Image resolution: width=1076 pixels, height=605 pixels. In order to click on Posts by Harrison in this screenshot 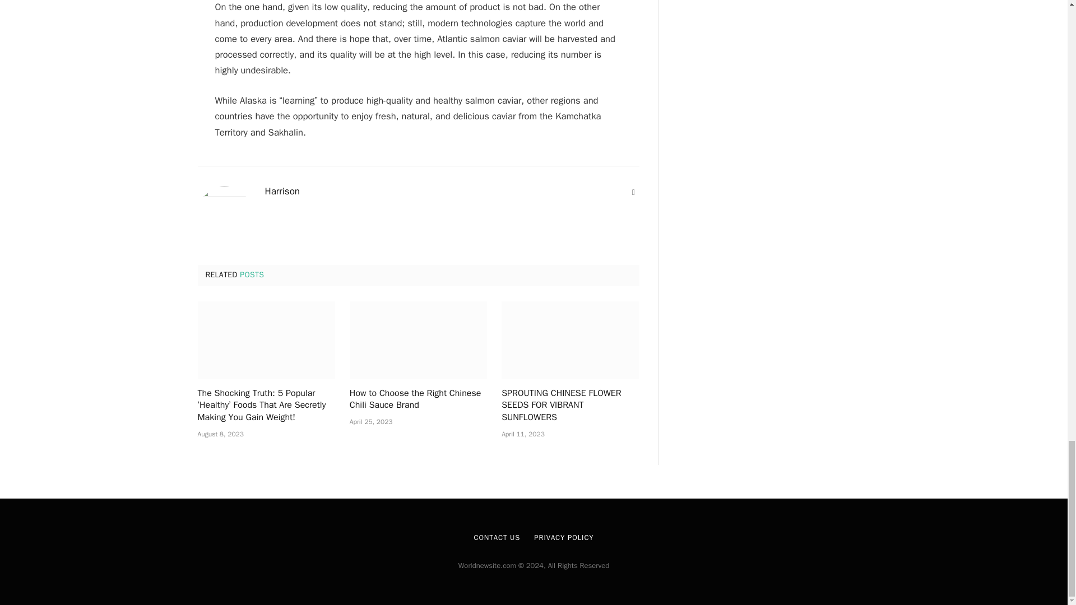, I will do `click(281, 192)`.